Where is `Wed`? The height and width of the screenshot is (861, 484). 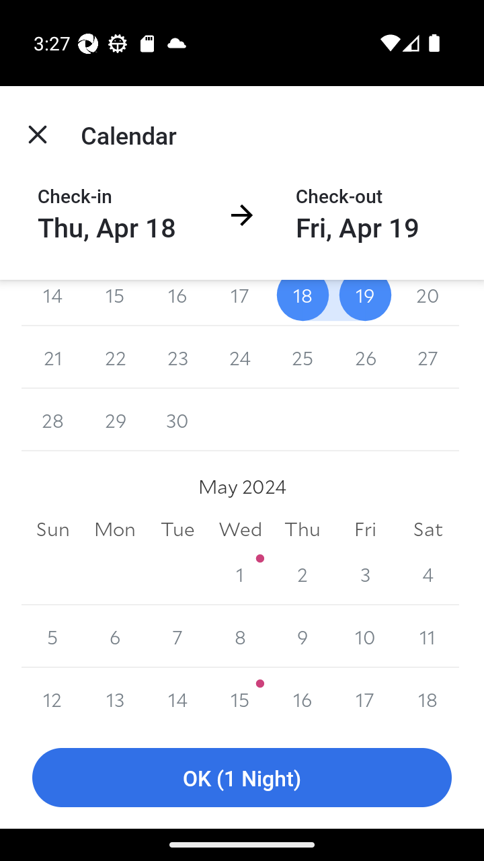
Wed is located at coordinates (240, 529).